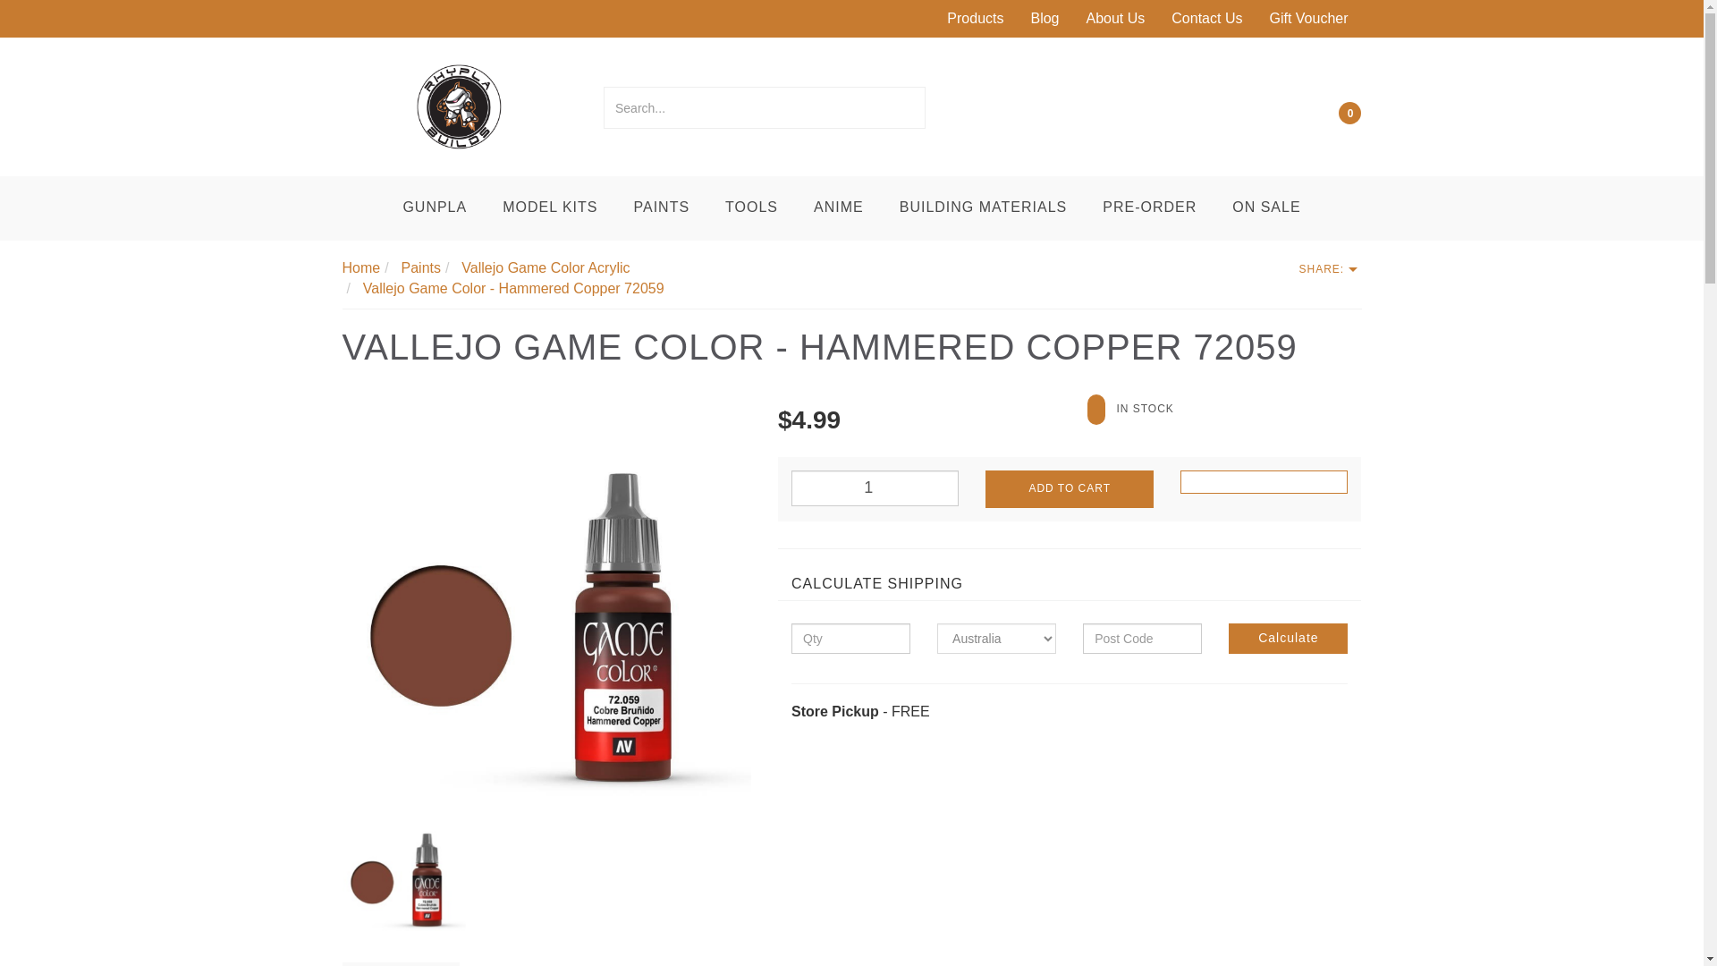 This screenshot has height=966, width=1717. Describe the element at coordinates (546, 607) in the screenshot. I see `Large View` at that location.